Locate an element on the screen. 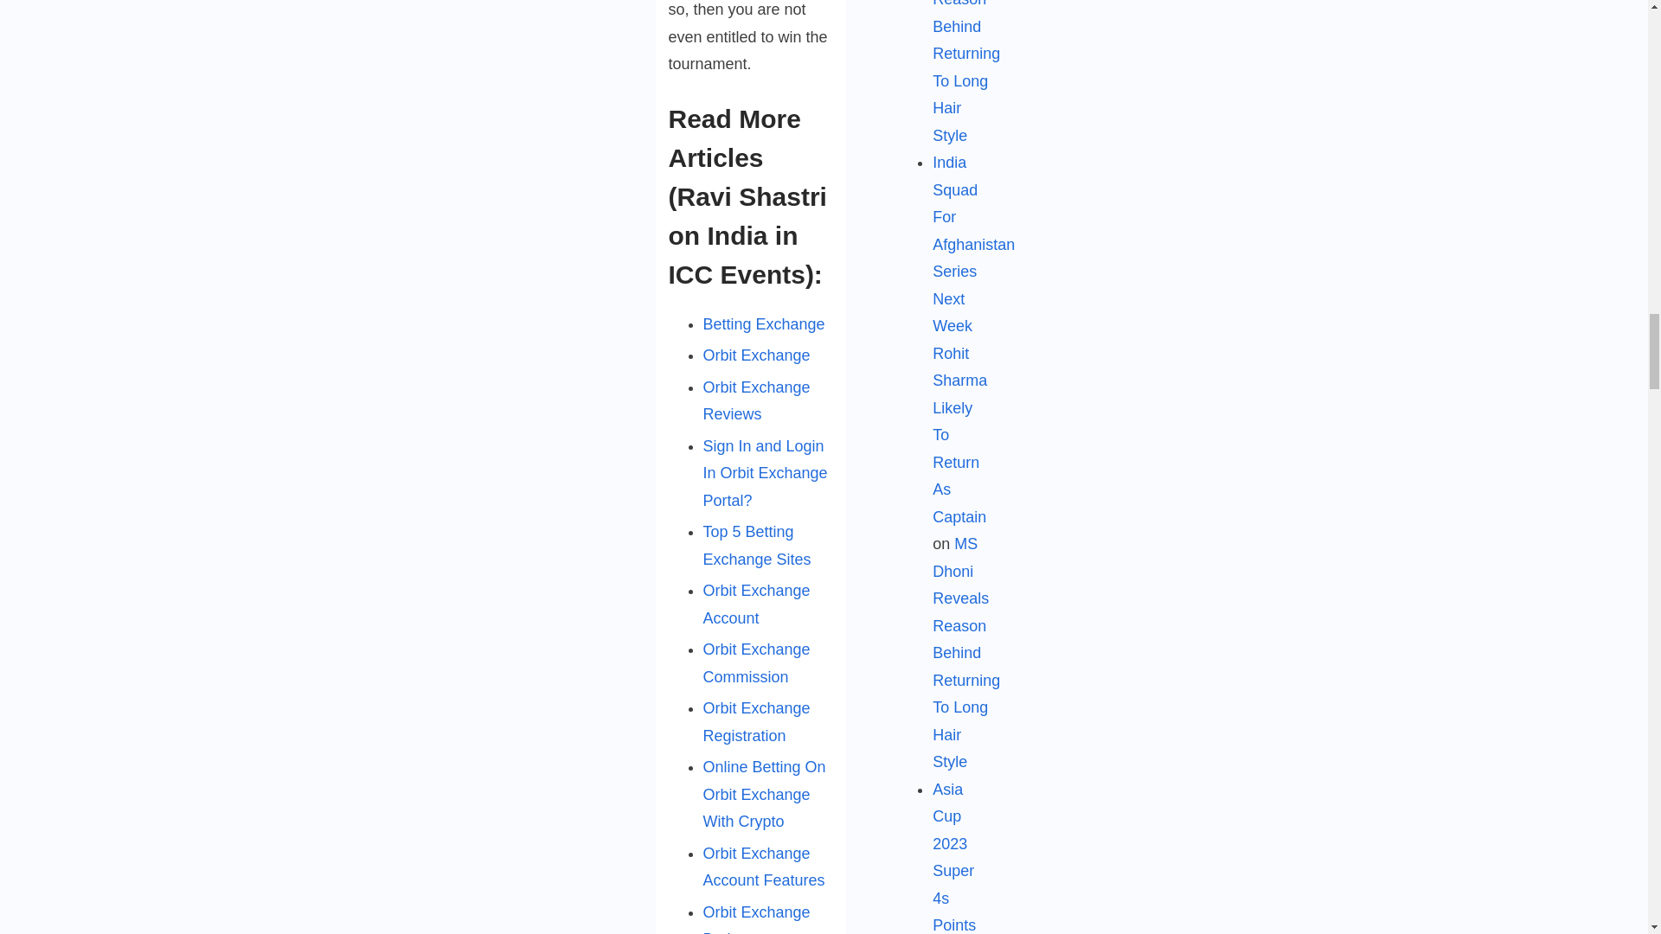 This screenshot has height=934, width=1661. Orbit Exchange Commission is located at coordinates (756, 662).